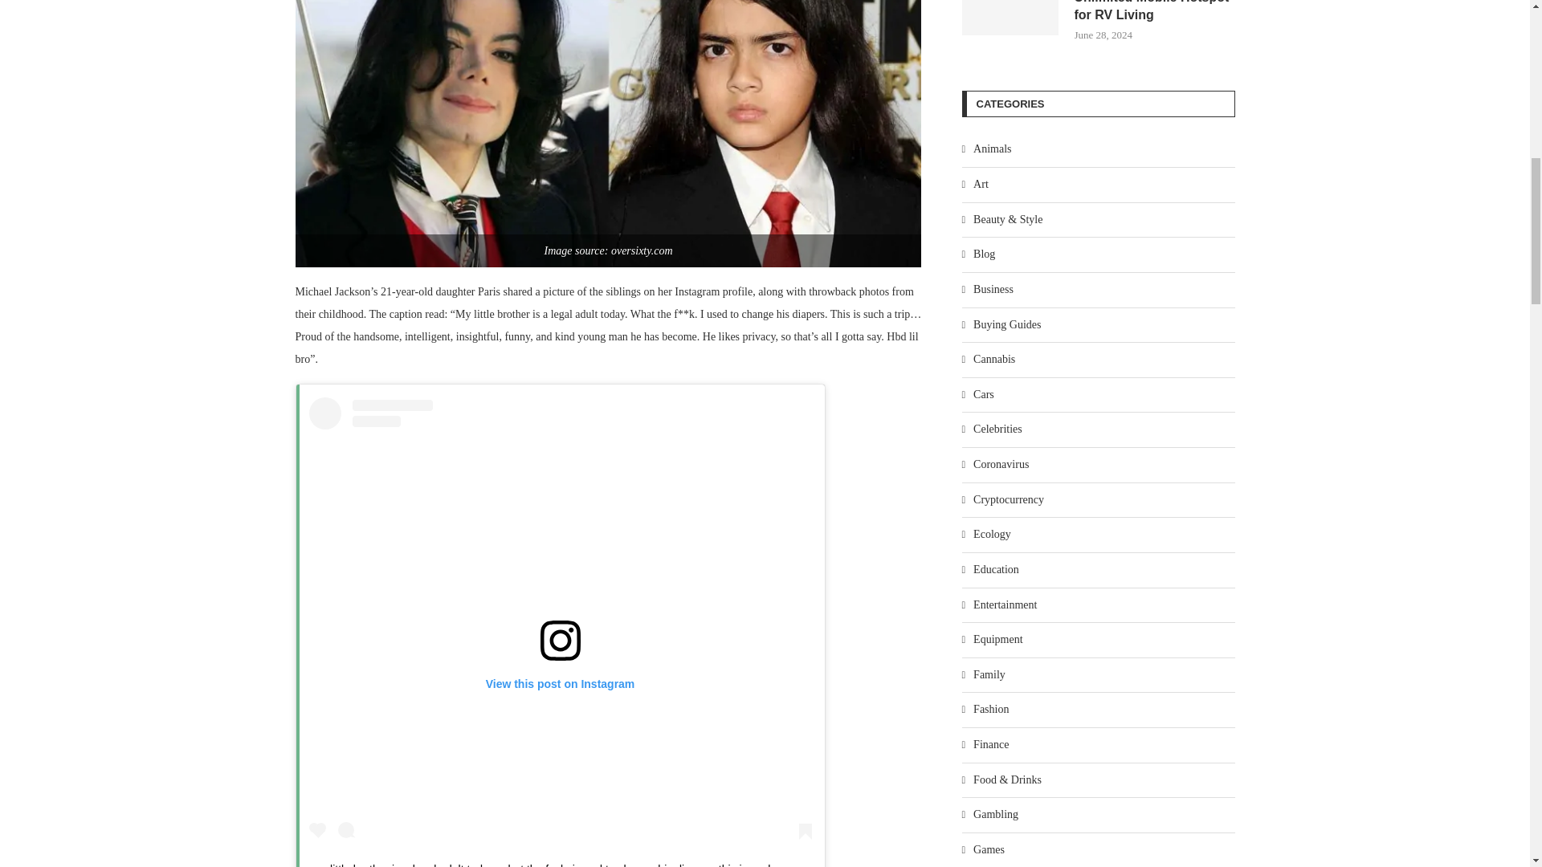 The height and width of the screenshot is (867, 1542). I want to click on On the Road Again: Unlimited Mobile Hotspot for RV Living, so click(1010, 18).